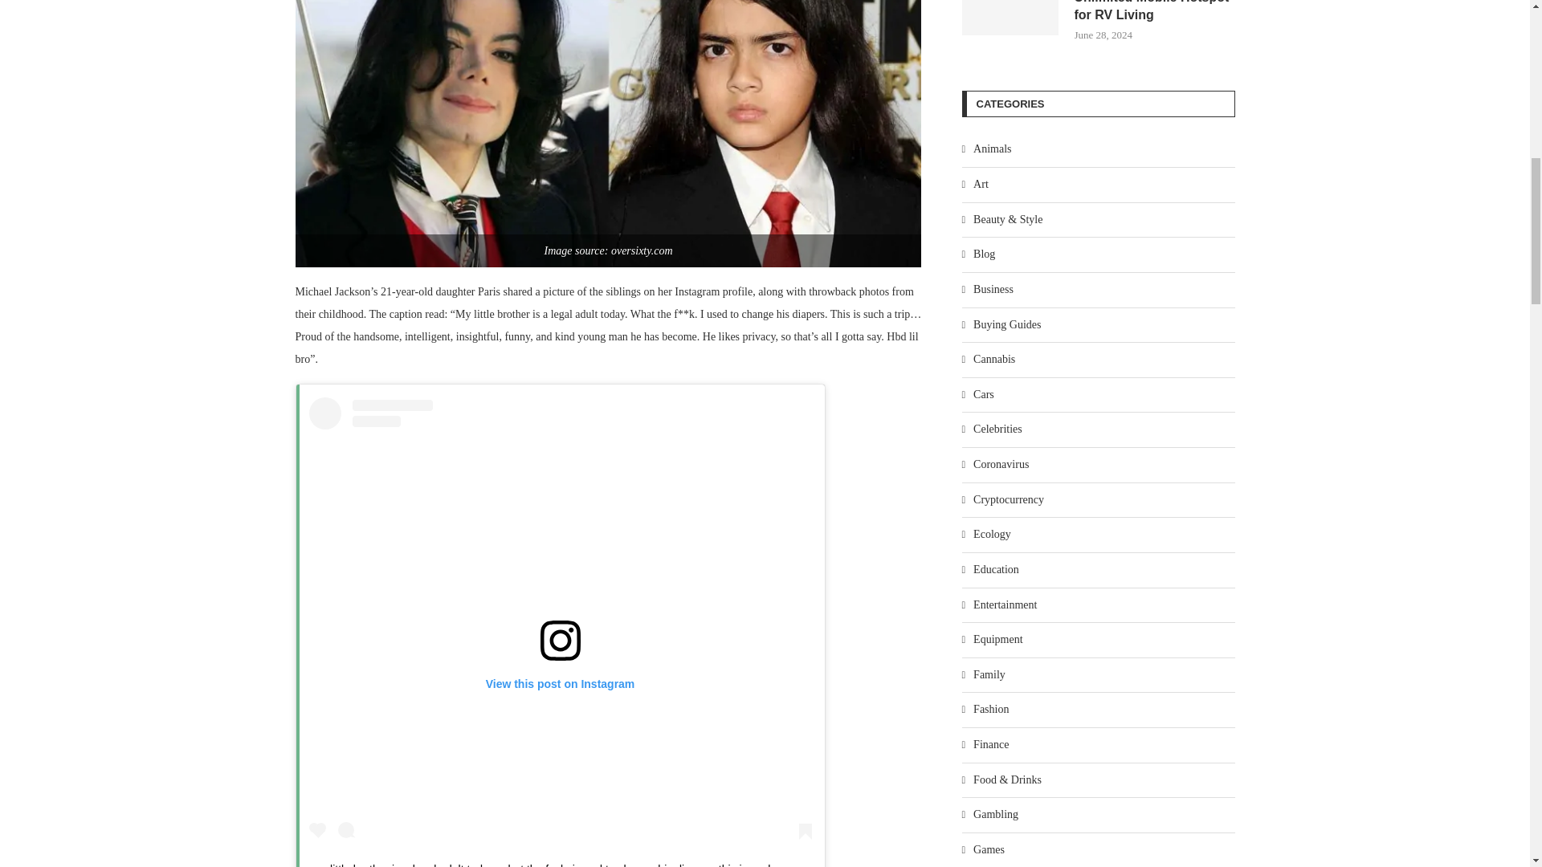 The height and width of the screenshot is (867, 1542). I want to click on On the Road Again: Unlimited Mobile Hotspot for RV Living, so click(1010, 18).